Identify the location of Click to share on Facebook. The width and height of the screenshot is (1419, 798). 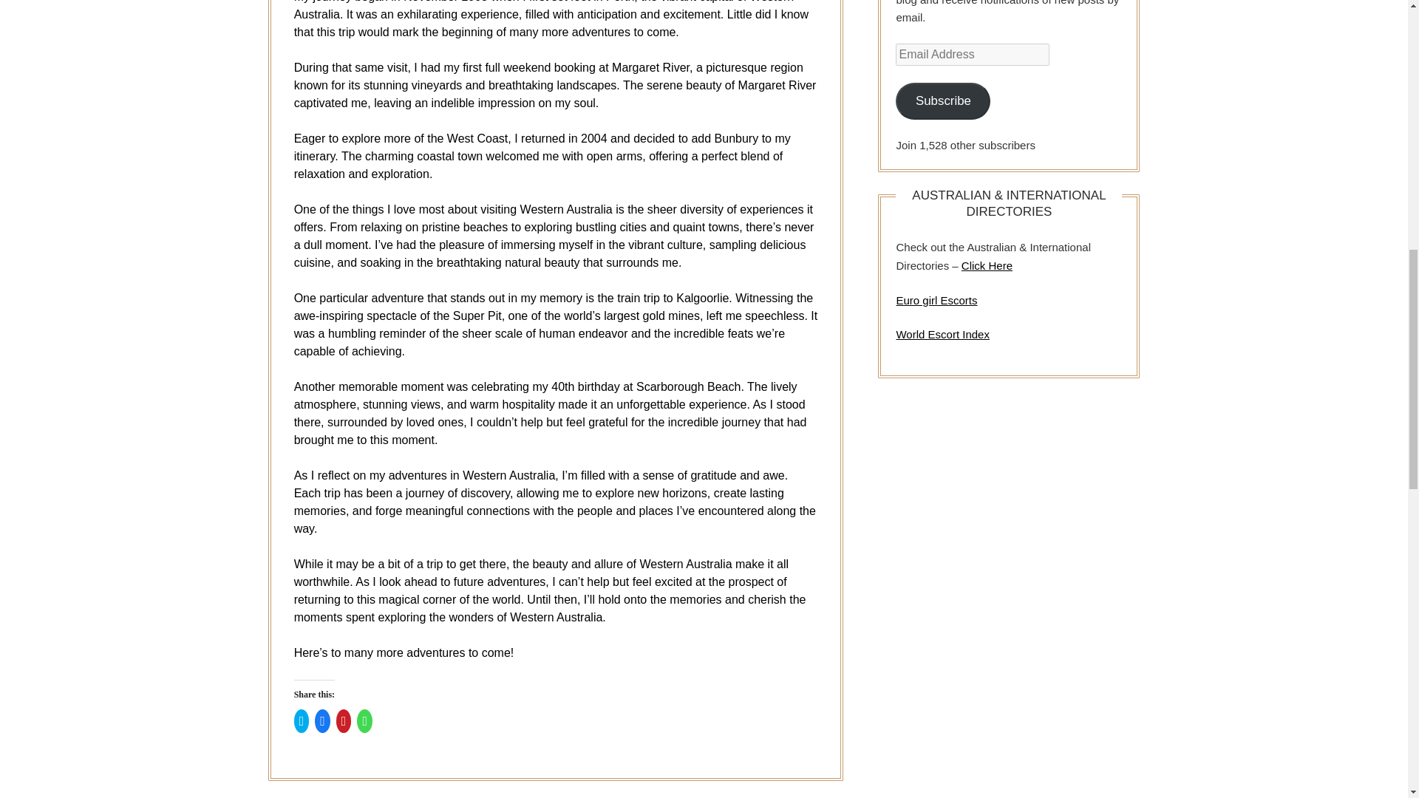
(322, 721).